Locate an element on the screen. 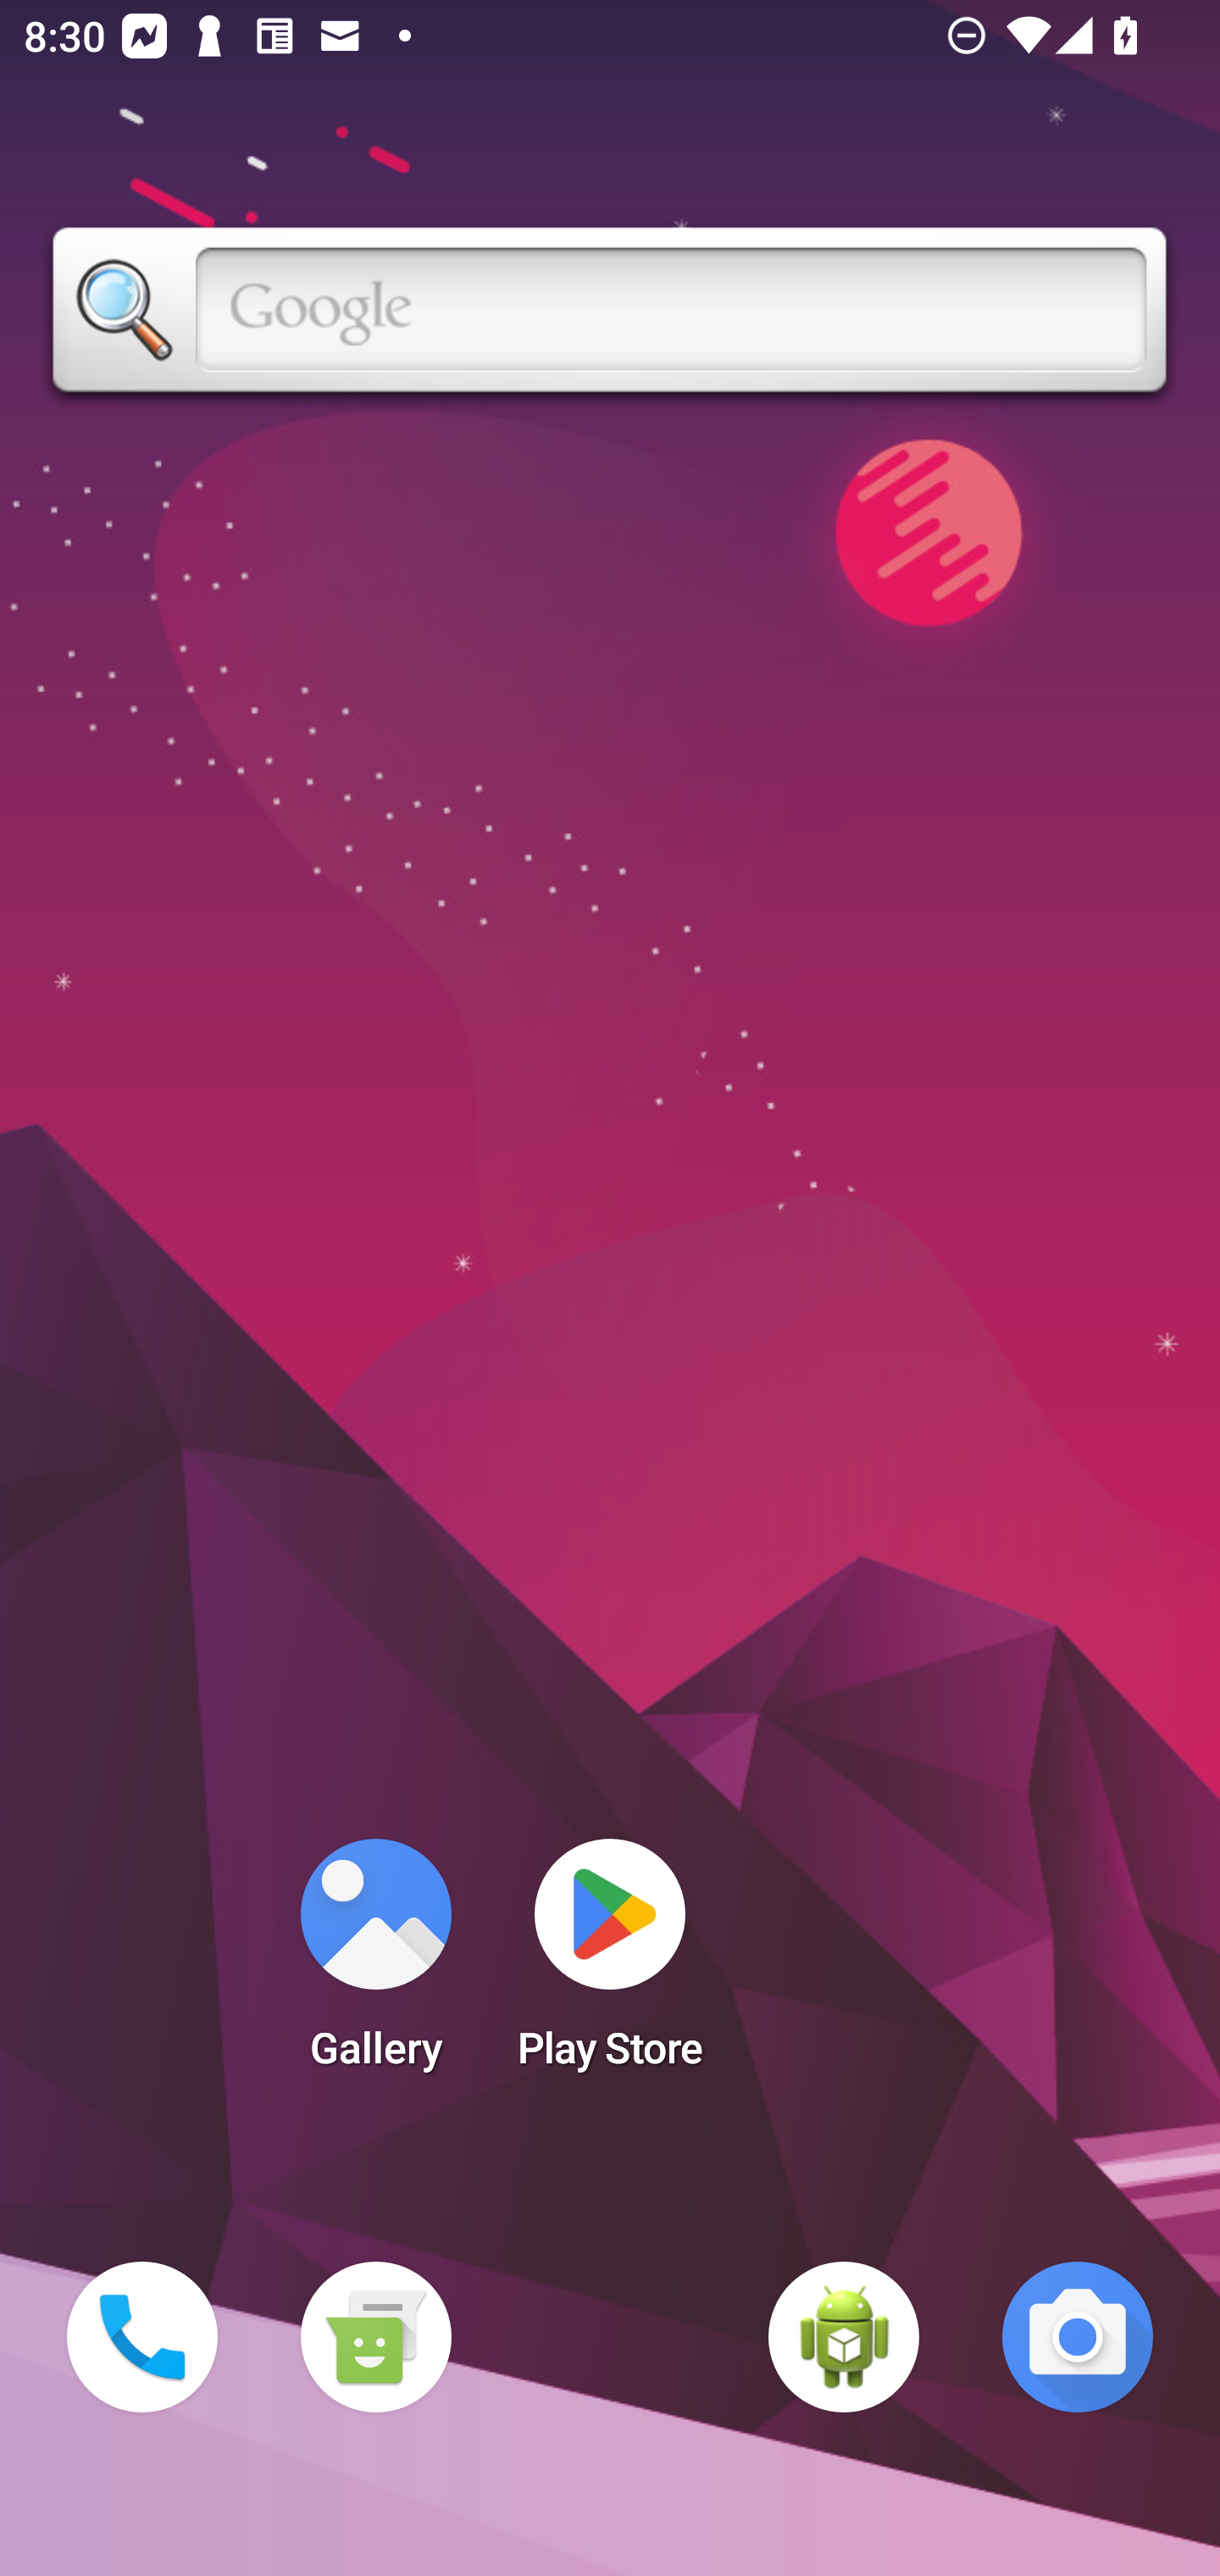 Image resolution: width=1220 pixels, height=2576 pixels. Phone is located at coordinates (142, 2337).